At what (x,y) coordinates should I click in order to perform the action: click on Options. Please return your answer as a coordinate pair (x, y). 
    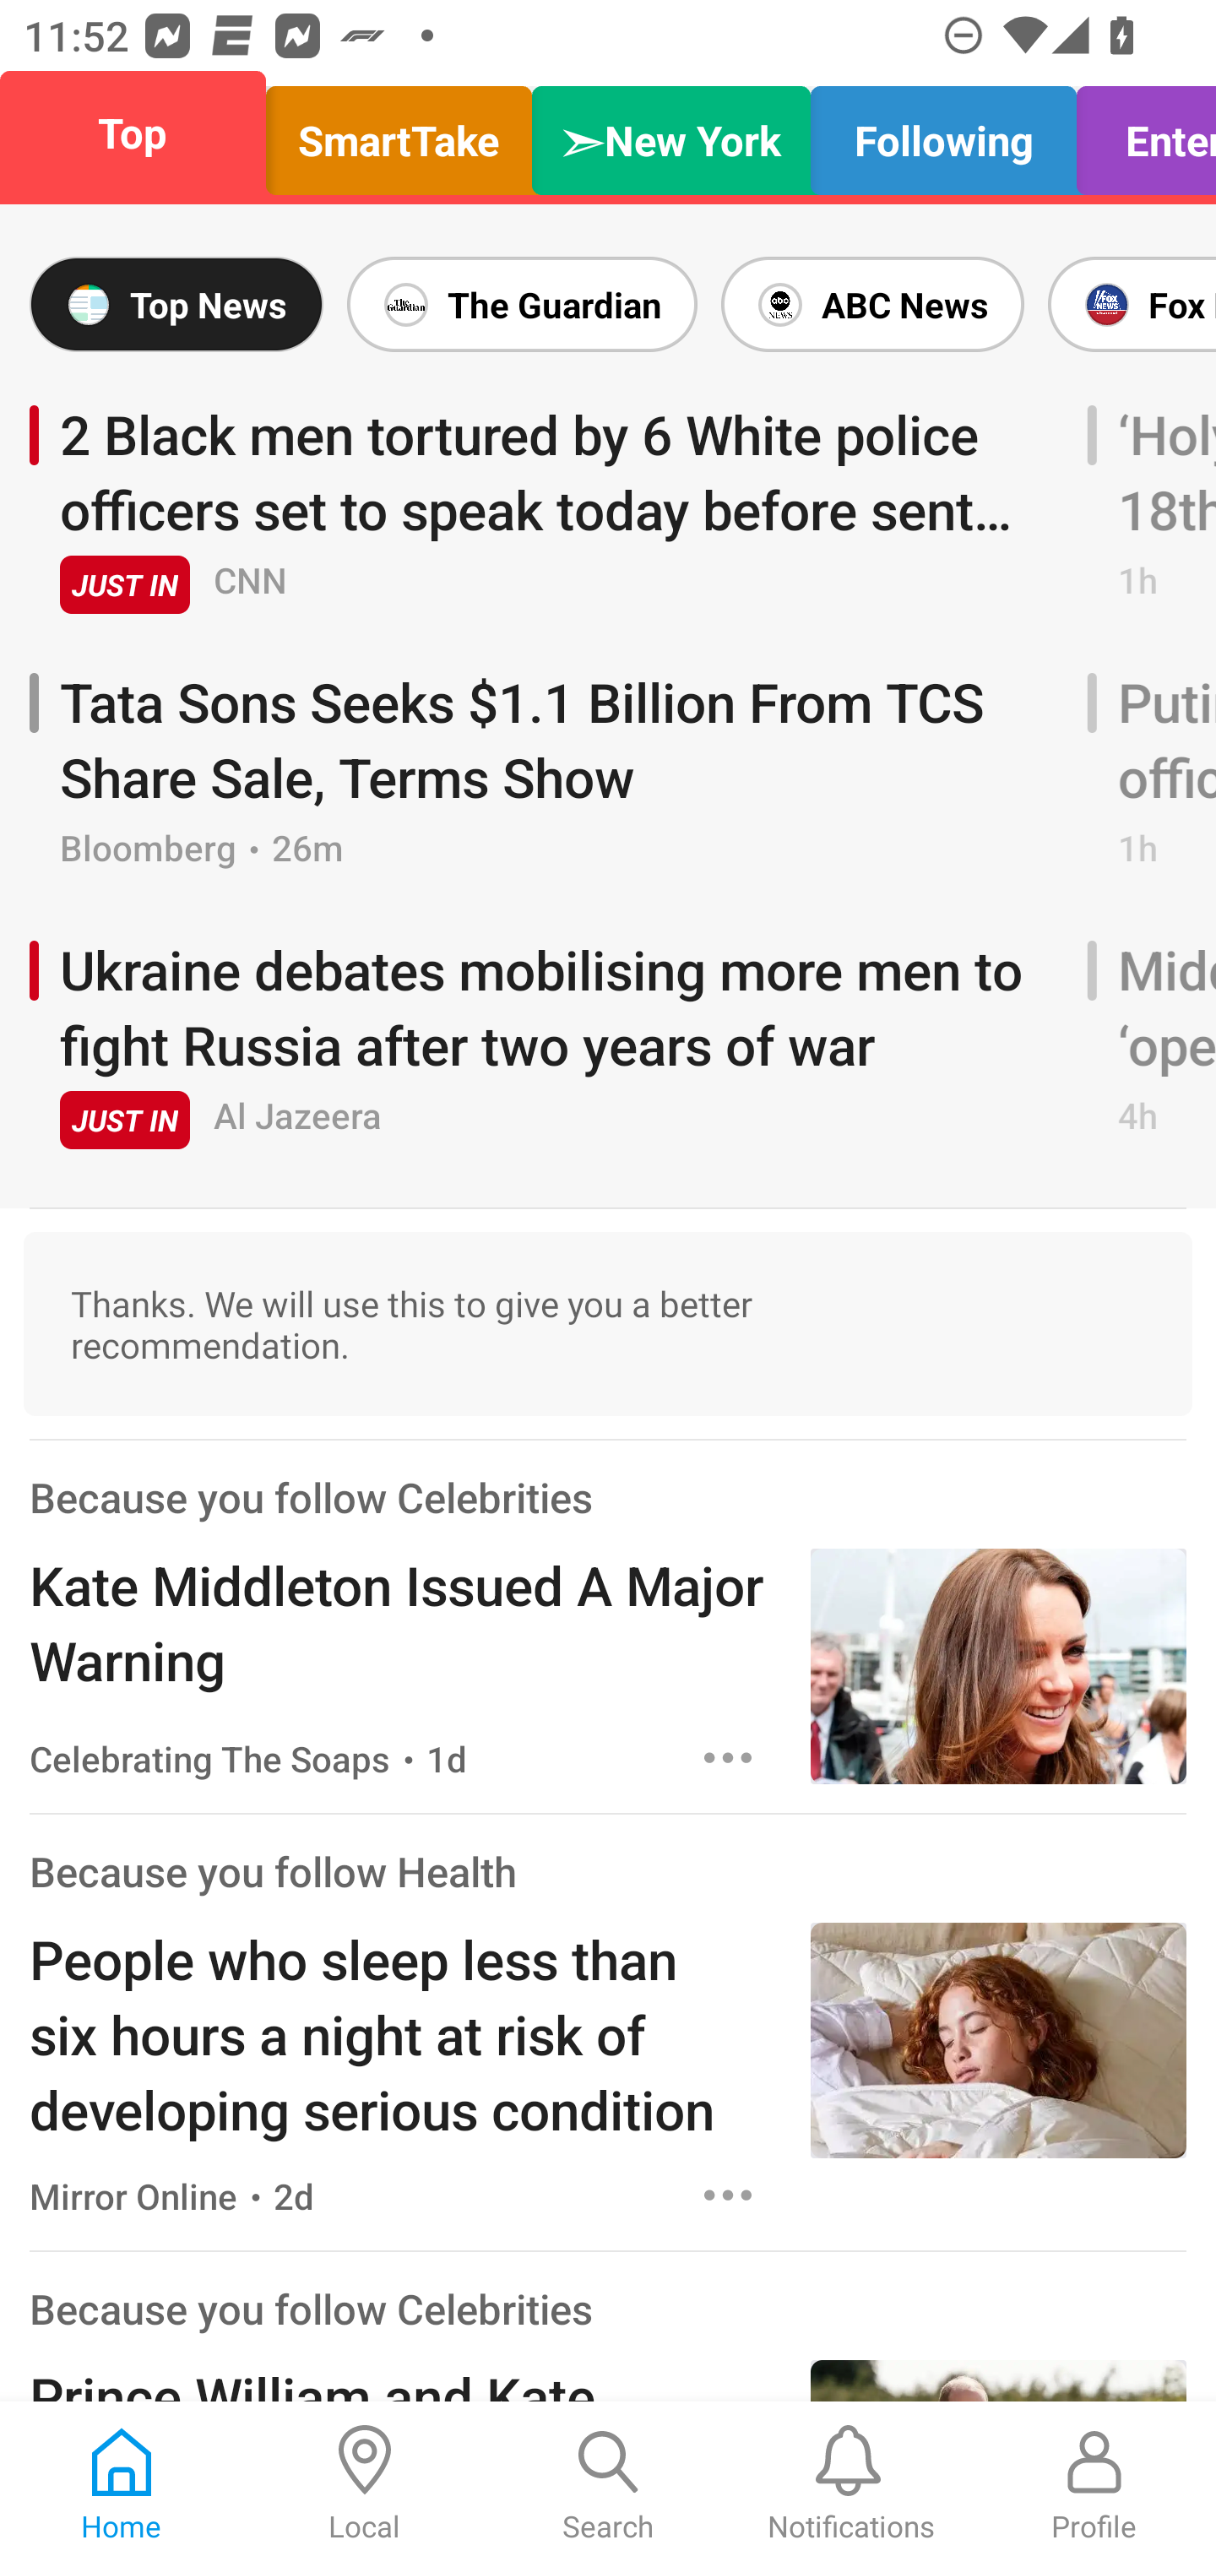
    Looking at the image, I should click on (728, 2194).